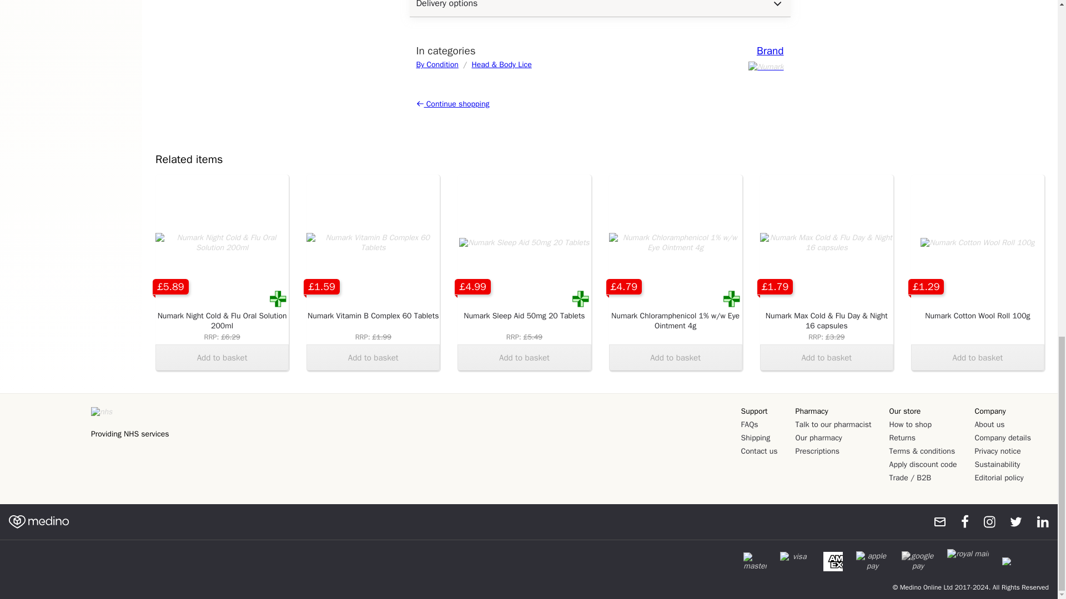  I want to click on Reviews Badge Widget, so click(47, 441).